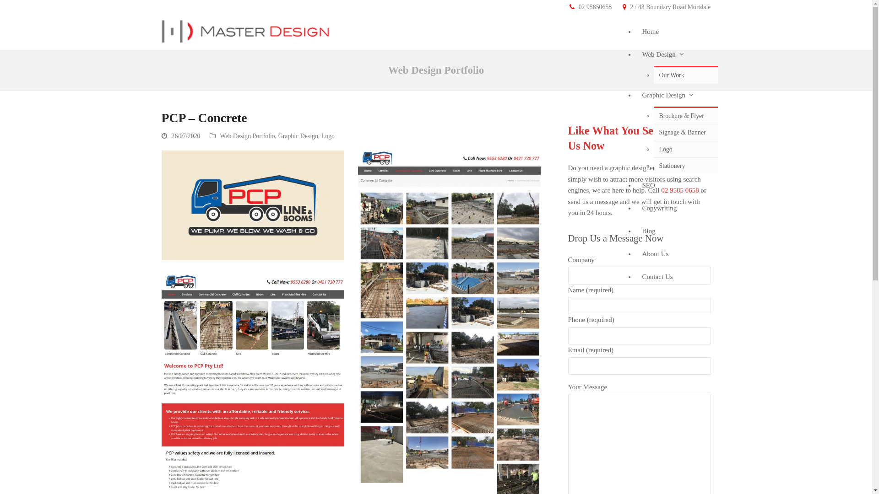  I want to click on Stationery, so click(686, 166).